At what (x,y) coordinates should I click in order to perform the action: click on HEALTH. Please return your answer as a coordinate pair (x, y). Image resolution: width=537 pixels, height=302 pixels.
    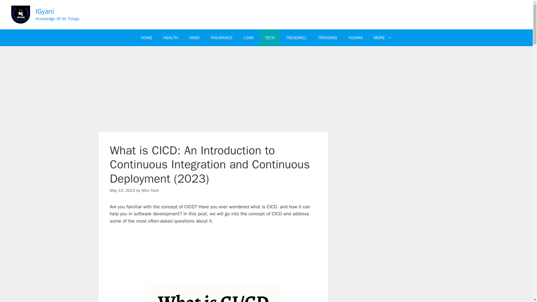
    Looking at the image, I should click on (171, 37).